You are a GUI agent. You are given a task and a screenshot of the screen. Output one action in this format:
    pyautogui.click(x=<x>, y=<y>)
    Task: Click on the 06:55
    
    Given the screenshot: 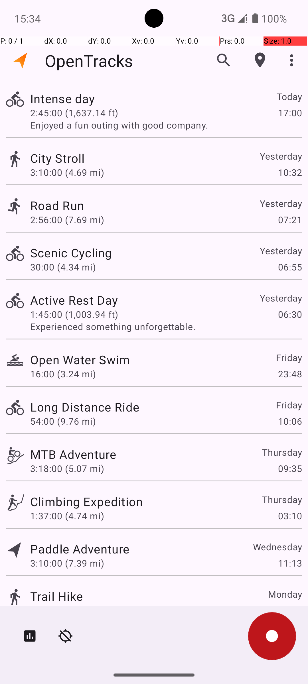 What is the action you would take?
    pyautogui.click(x=290, y=267)
    